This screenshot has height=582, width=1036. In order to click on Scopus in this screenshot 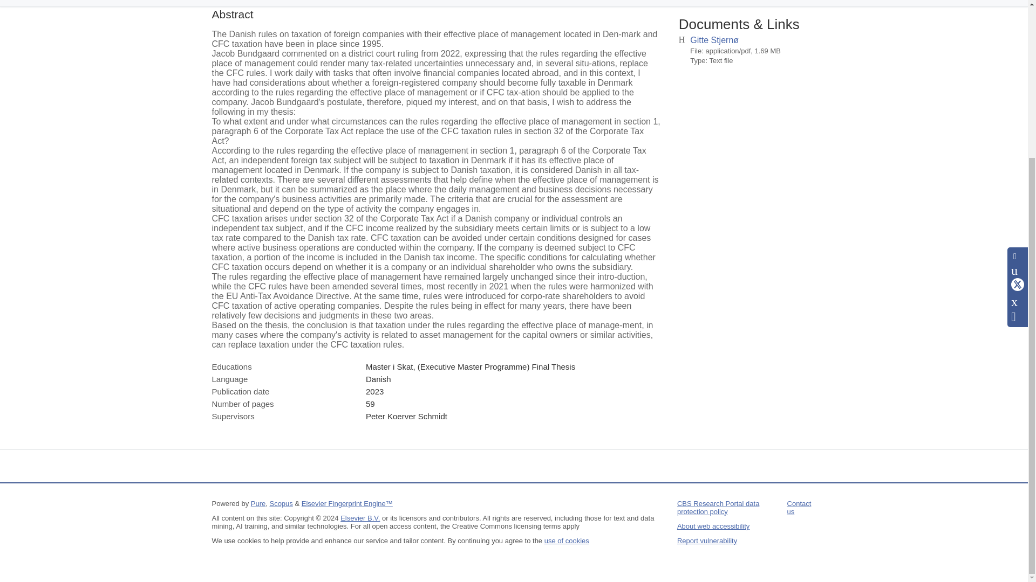, I will do `click(281, 503)`.